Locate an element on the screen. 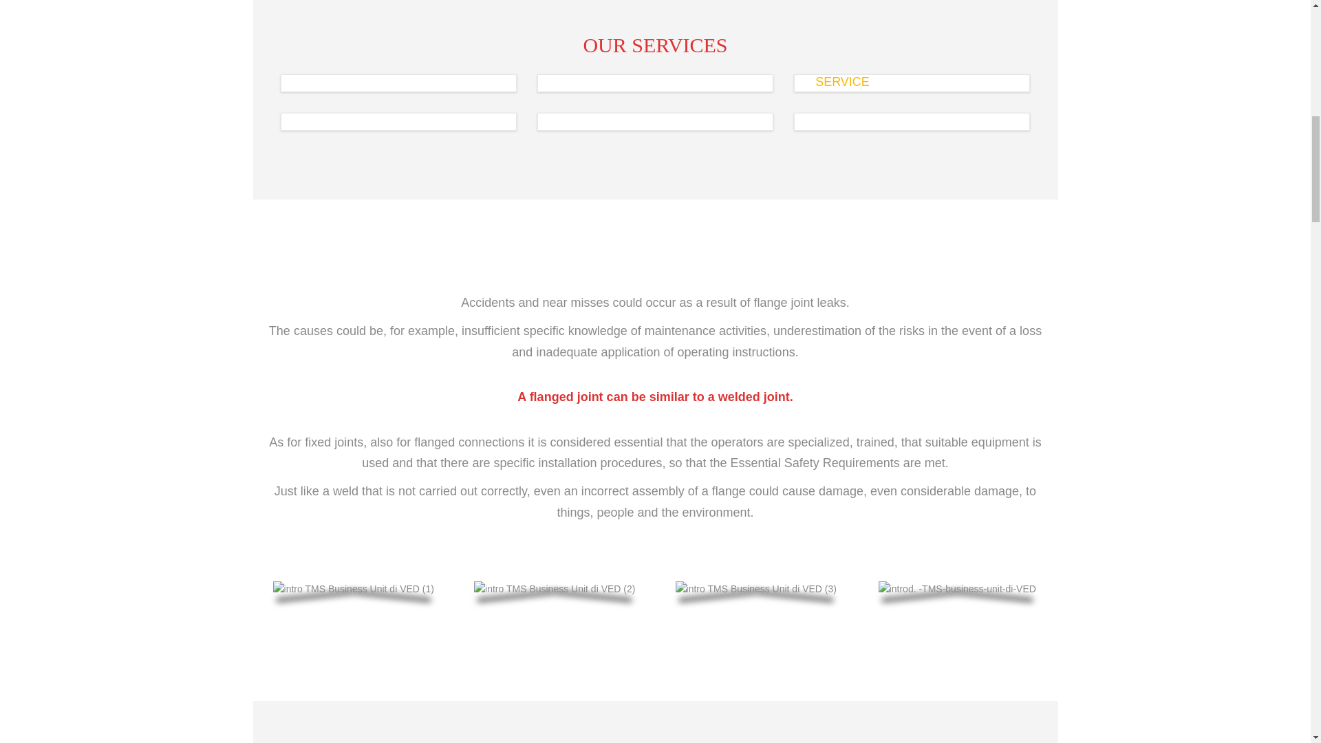  FULL BOLTING SERVICE is located at coordinates (373, 69).